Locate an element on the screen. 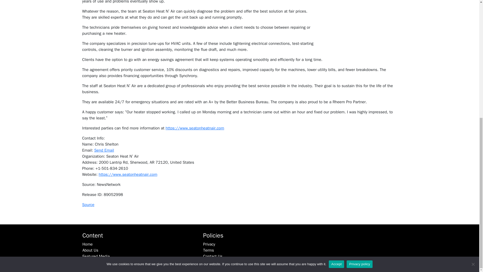 The image size is (483, 272). Source is located at coordinates (88, 205).